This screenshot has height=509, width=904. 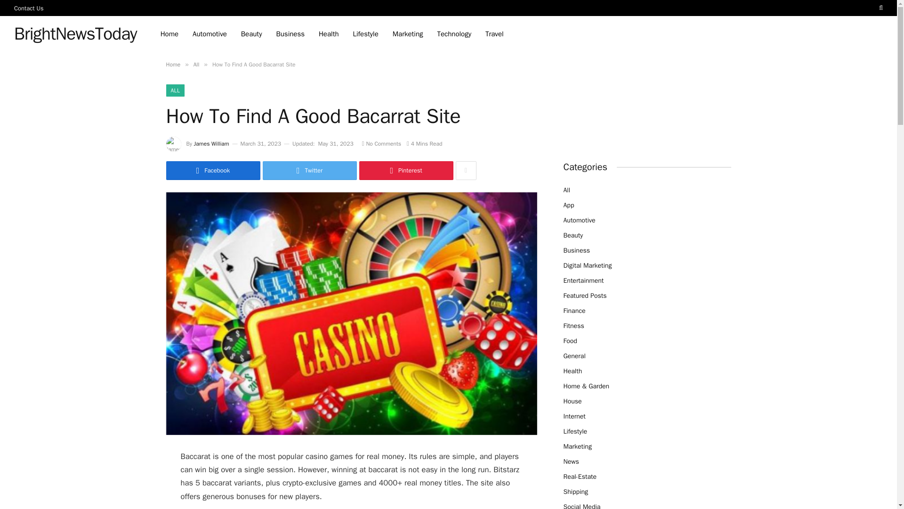 I want to click on James William, so click(x=212, y=144).